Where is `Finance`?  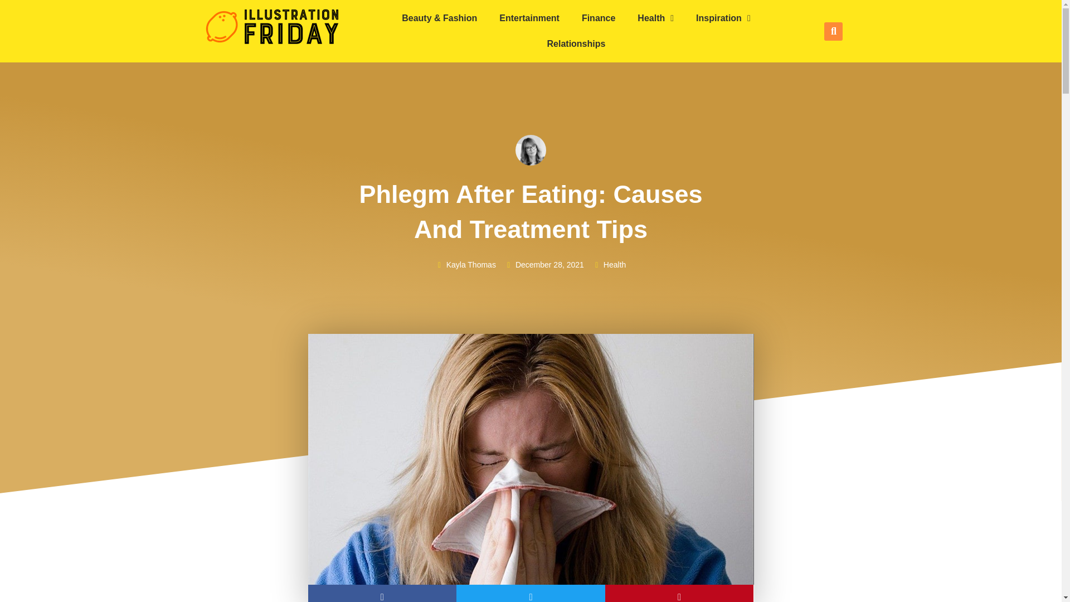 Finance is located at coordinates (598, 18).